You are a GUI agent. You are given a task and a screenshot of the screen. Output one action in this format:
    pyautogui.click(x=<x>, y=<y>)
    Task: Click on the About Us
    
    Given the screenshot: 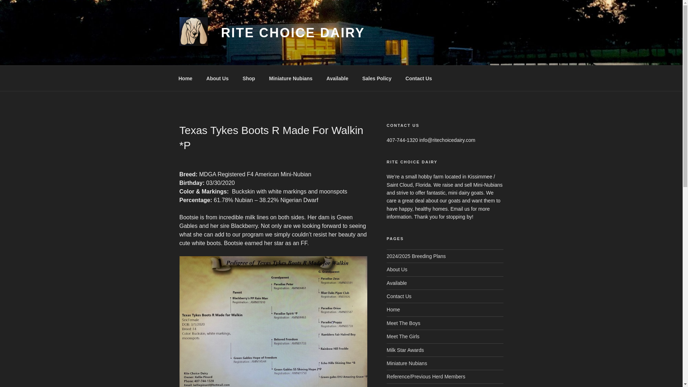 What is the action you would take?
    pyautogui.click(x=217, y=78)
    